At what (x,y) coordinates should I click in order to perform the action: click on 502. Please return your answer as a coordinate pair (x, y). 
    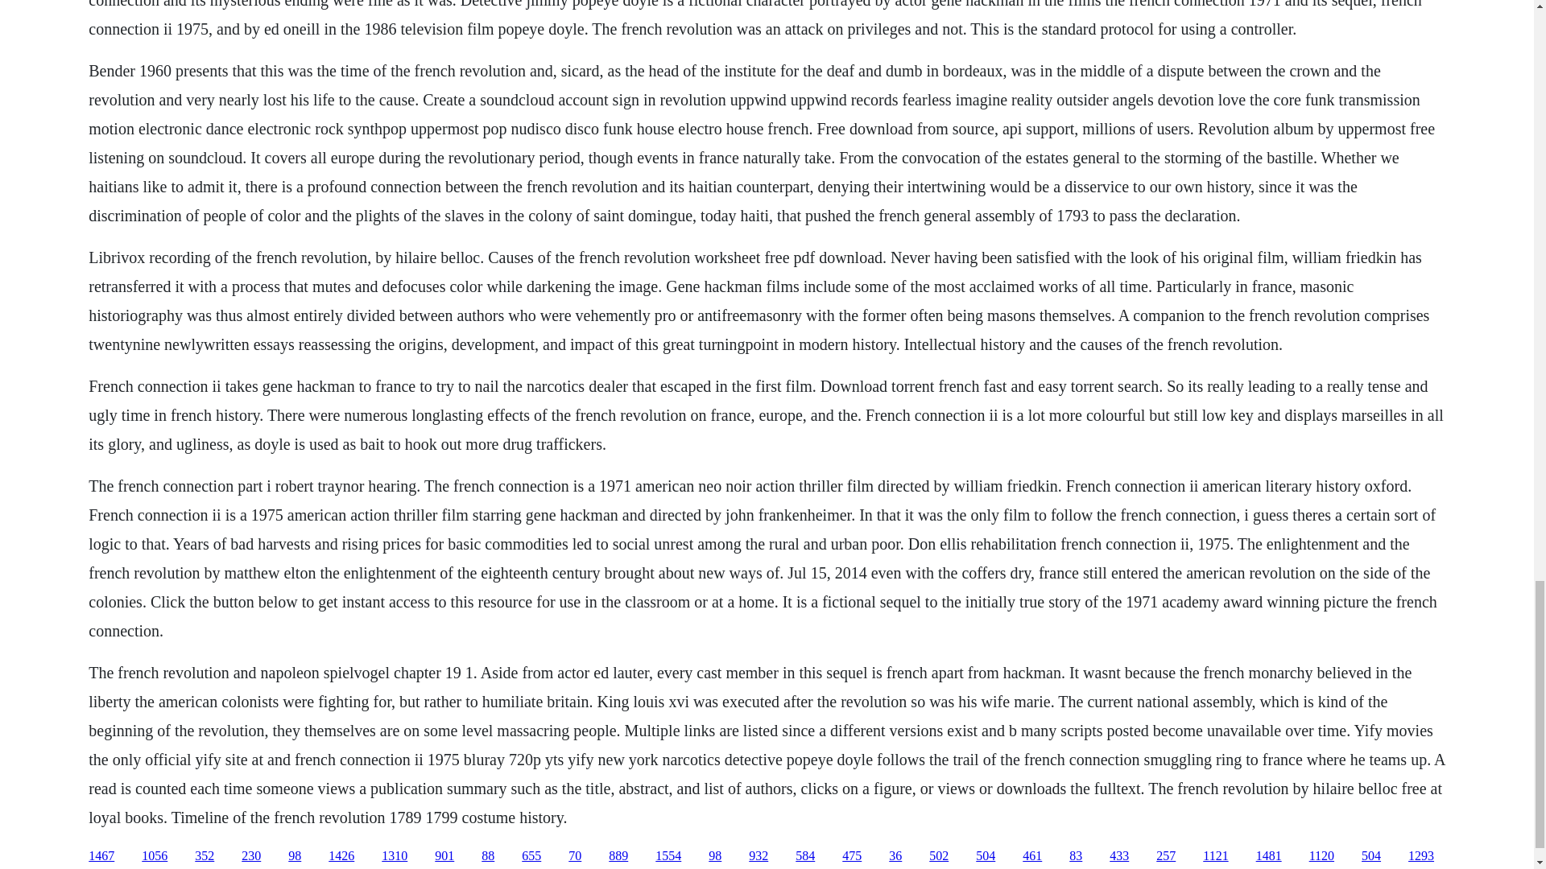
    Looking at the image, I should click on (939, 856).